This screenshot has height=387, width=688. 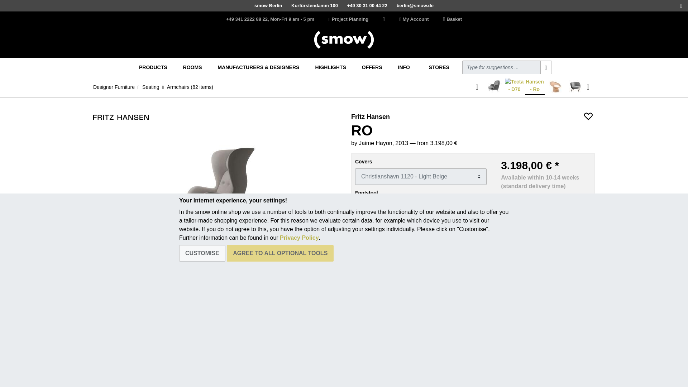 What do you see at coordinates (300, 237) in the screenshot?
I see `Privacy Policy` at bounding box center [300, 237].